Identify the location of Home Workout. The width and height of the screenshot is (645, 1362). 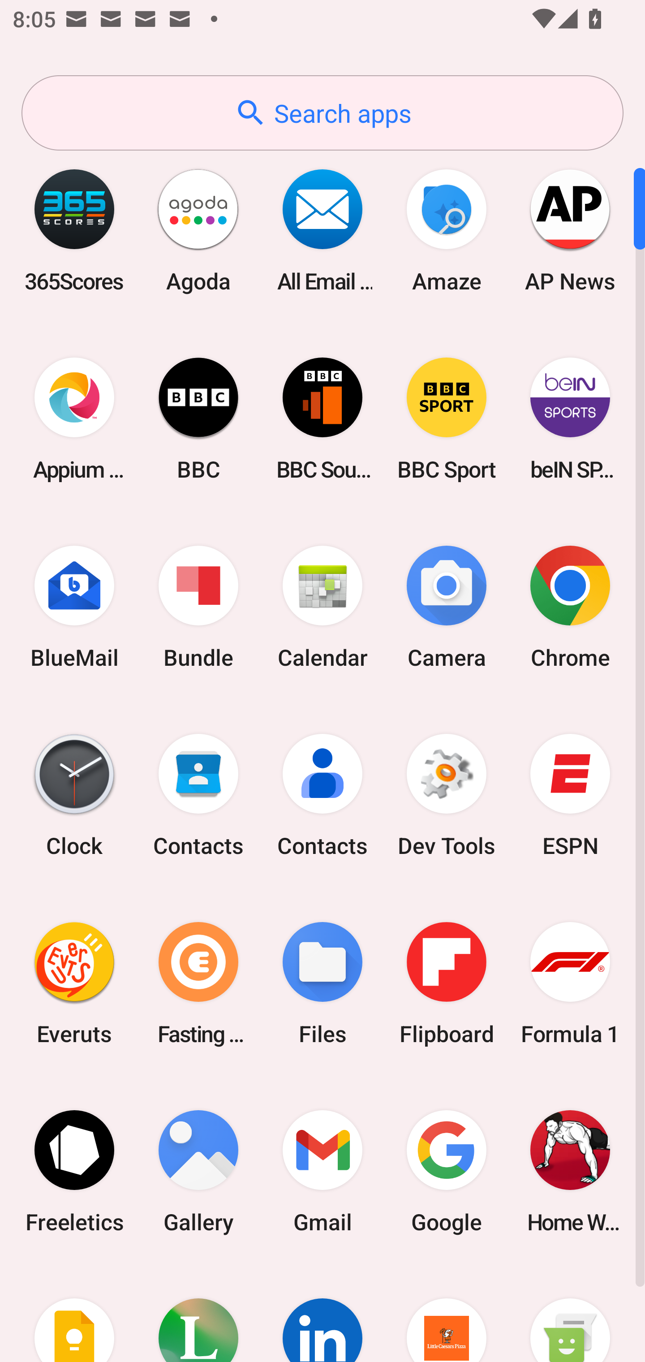
(570, 1171).